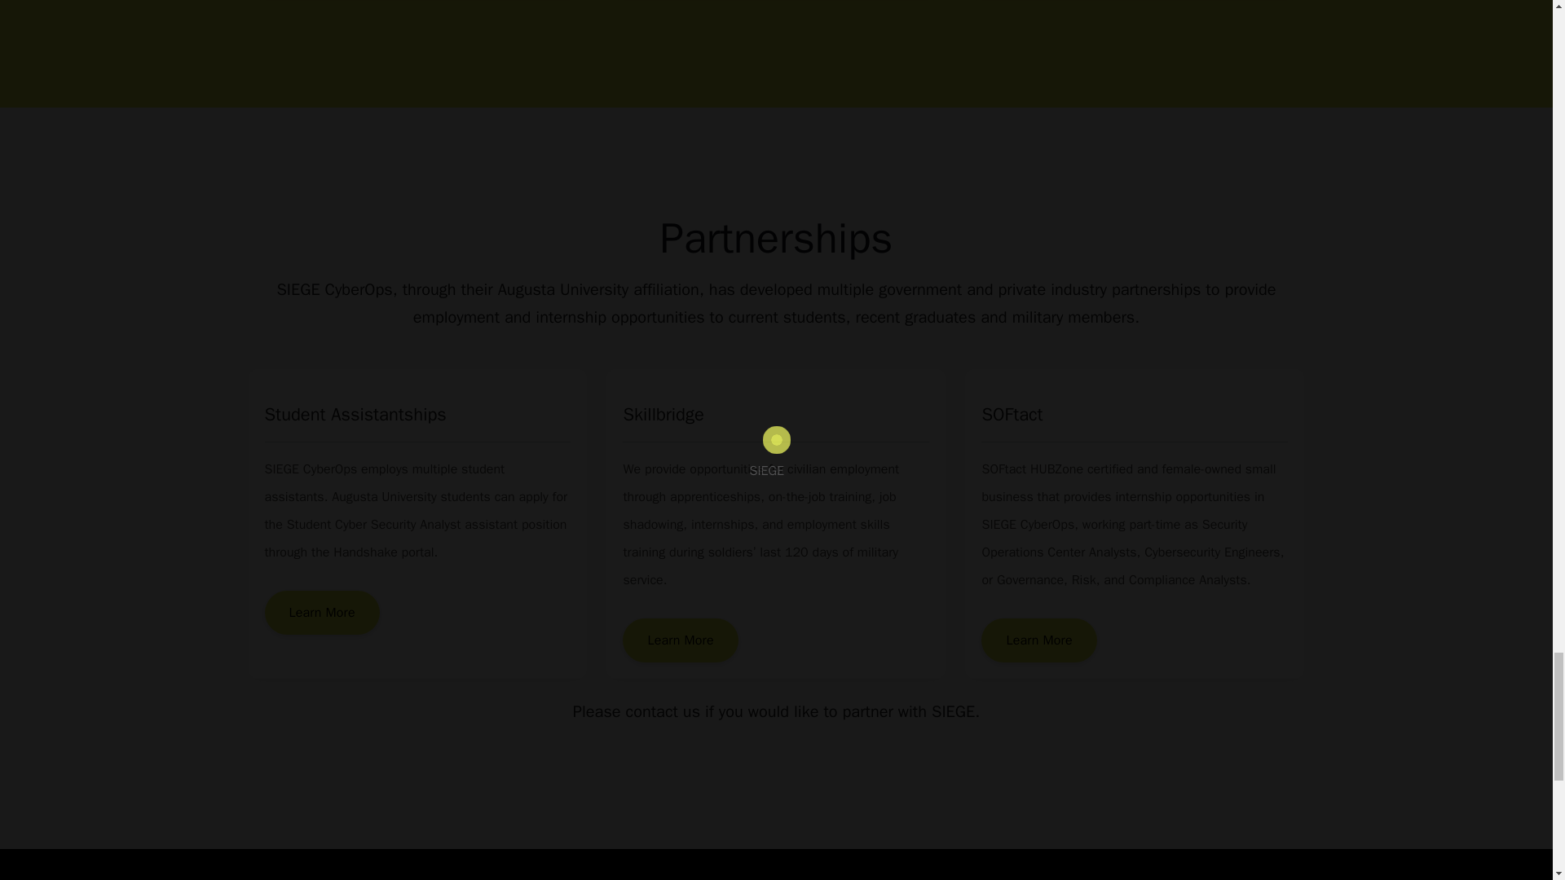 The height and width of the screenshot is (880, 1565). Describe the element at coordinates (680, 640) in the screenshot. I see `Learn More` at that location.